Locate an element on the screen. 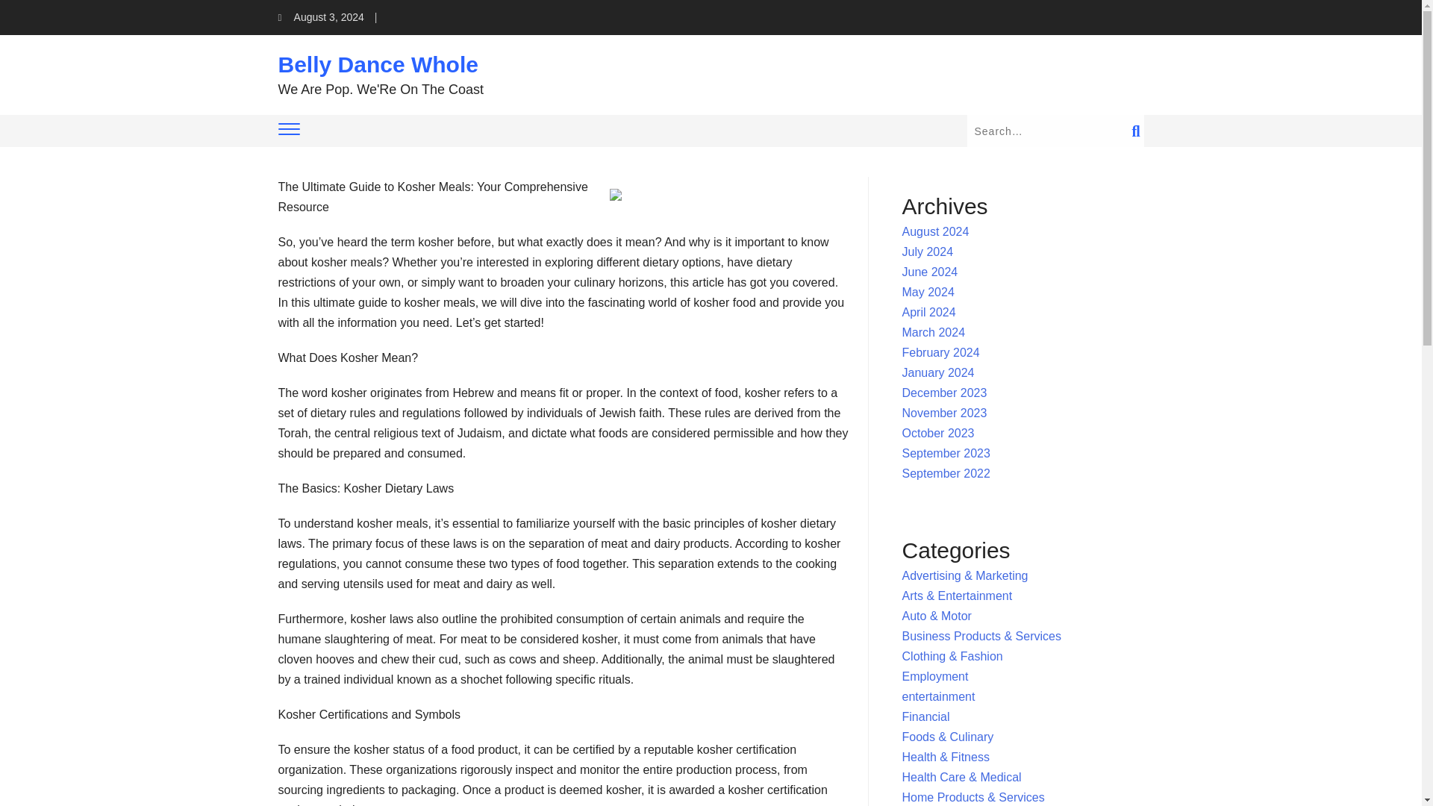  December 2023 is located at coordinates (945, 393).